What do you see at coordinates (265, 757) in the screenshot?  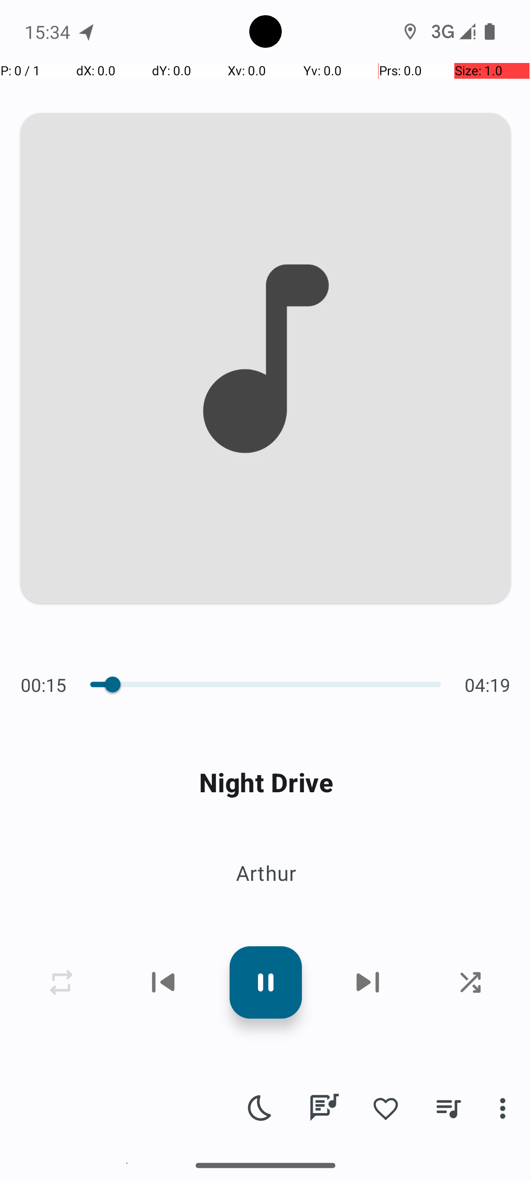 I see `1 Album • 1 Song • 04:19` at bounding box center [265, 757].